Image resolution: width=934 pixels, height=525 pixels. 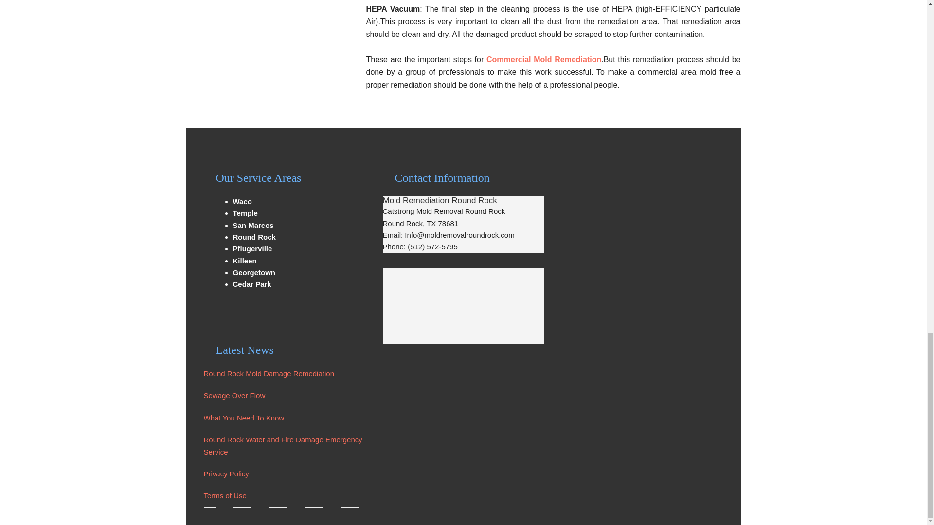 I want to click on San Marcos, so click(x=253, y=225).